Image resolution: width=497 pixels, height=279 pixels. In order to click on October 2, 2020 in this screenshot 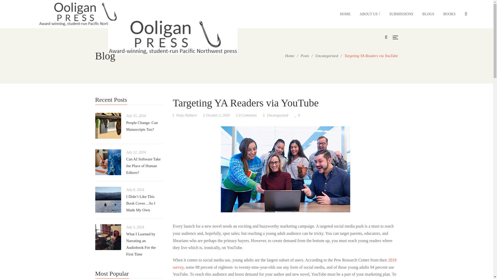, I will do `click(216, 115)`.